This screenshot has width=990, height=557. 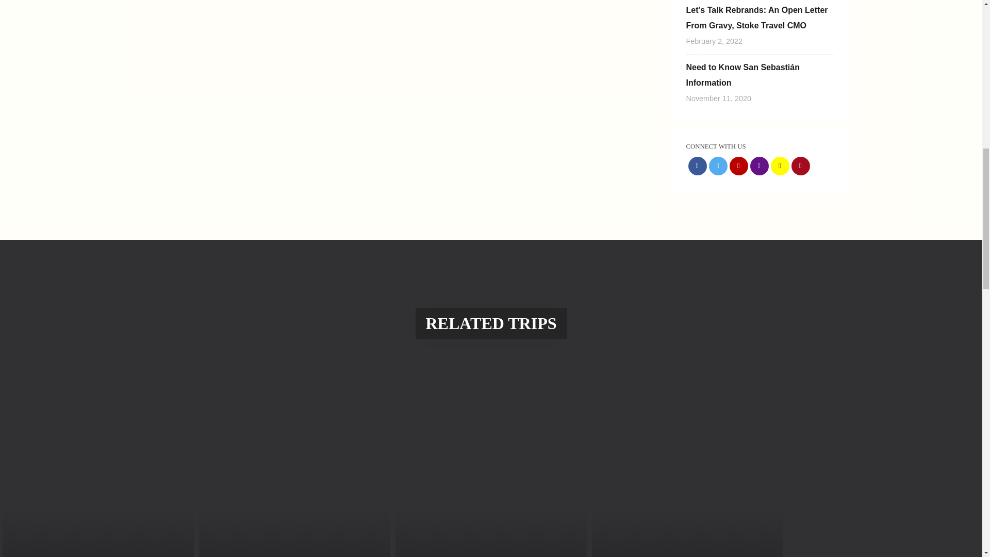 I want to click on Visit us on youtube, so click(x=738, y=166).